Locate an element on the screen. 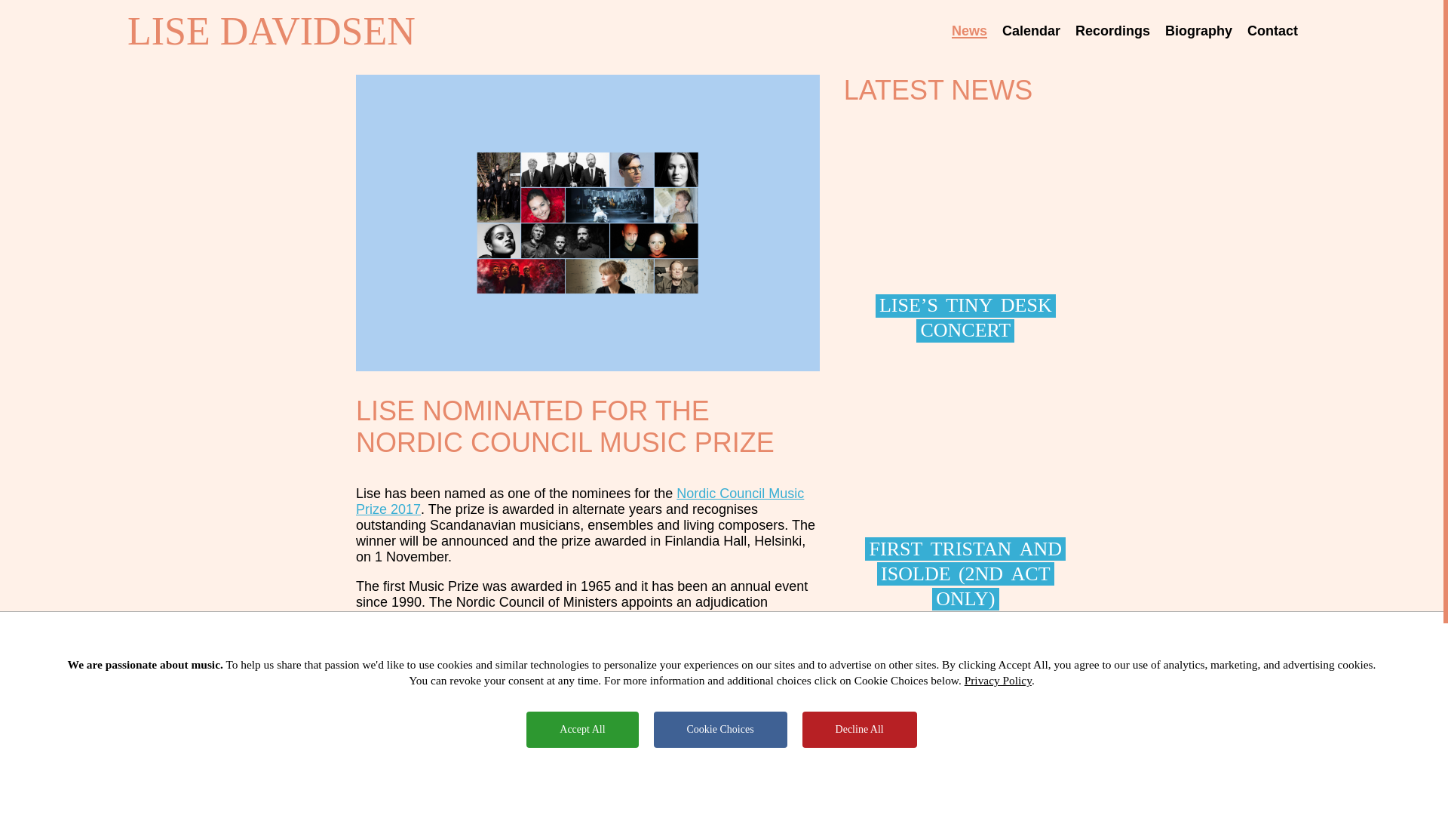 The width and height of the screenshot is (1448, 815). Contact is located at coordinates (1272, 30).